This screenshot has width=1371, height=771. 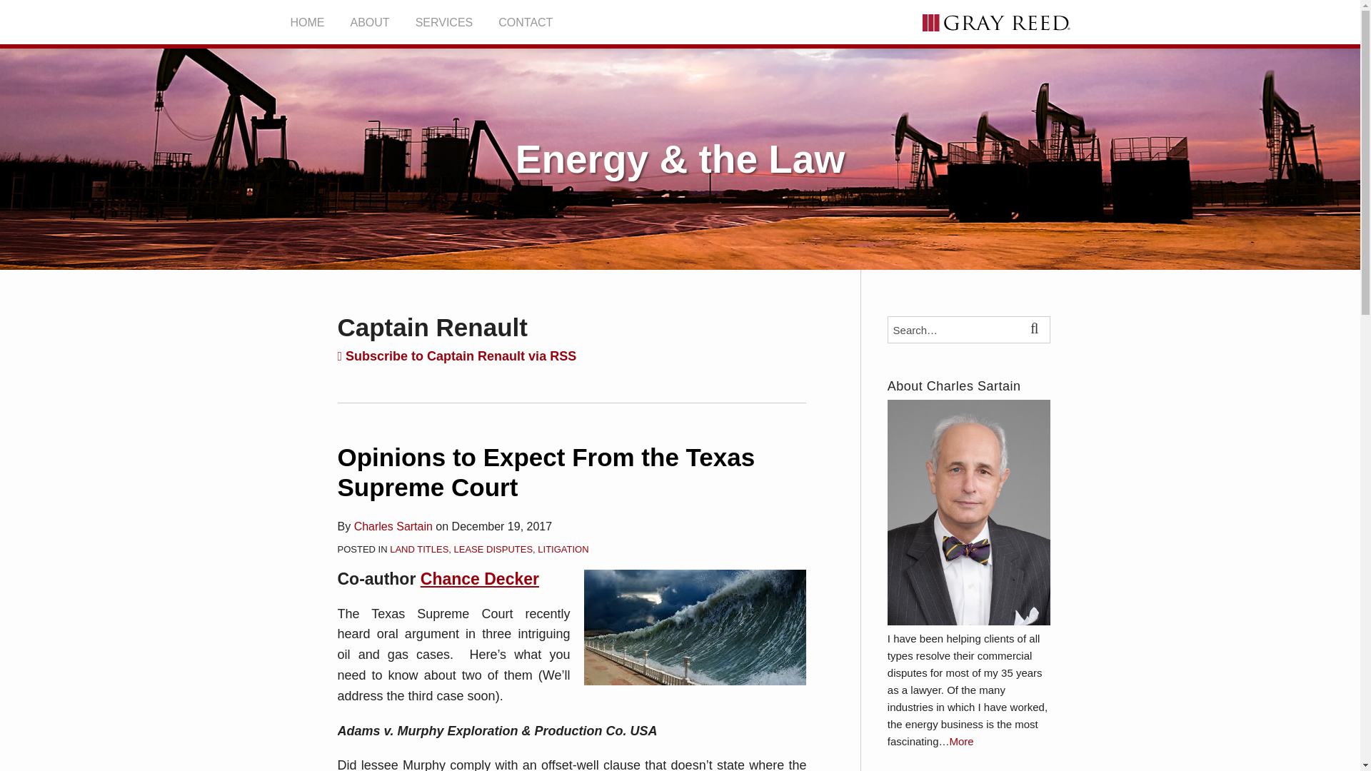 What do you see at coordinates (393, 527) in the screenshot?
I see `Charles Sartain` at bounding box center [393, 527].